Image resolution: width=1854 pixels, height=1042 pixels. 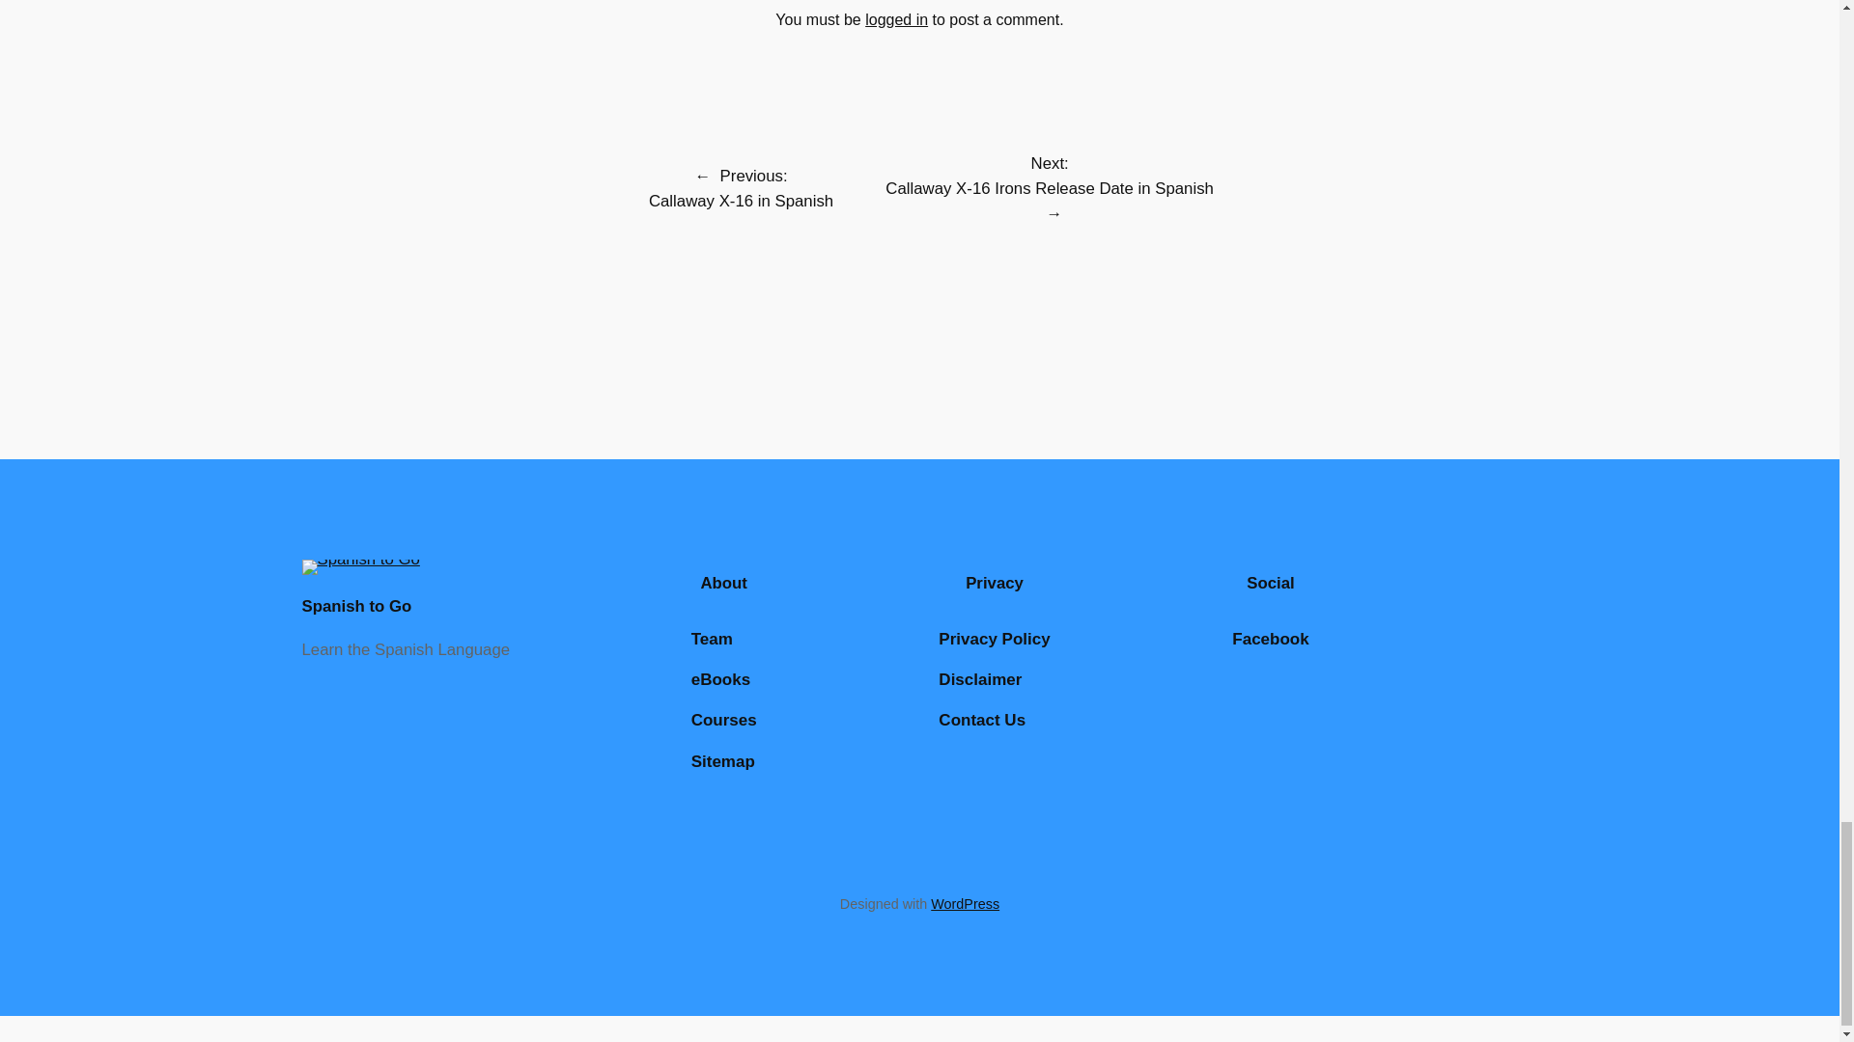 I want to click on Sitemap, so click(x=722, y=762).